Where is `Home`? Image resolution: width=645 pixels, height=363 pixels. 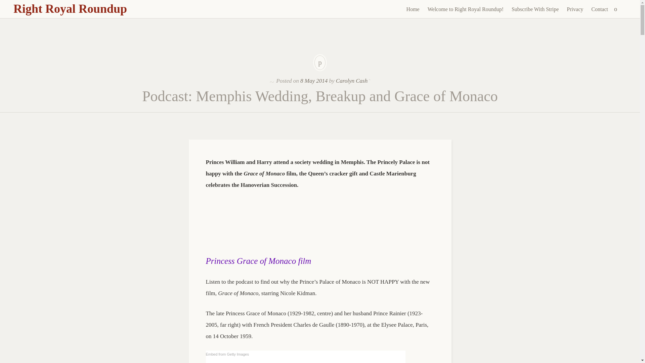
Home is located at coordinates (413, 9).